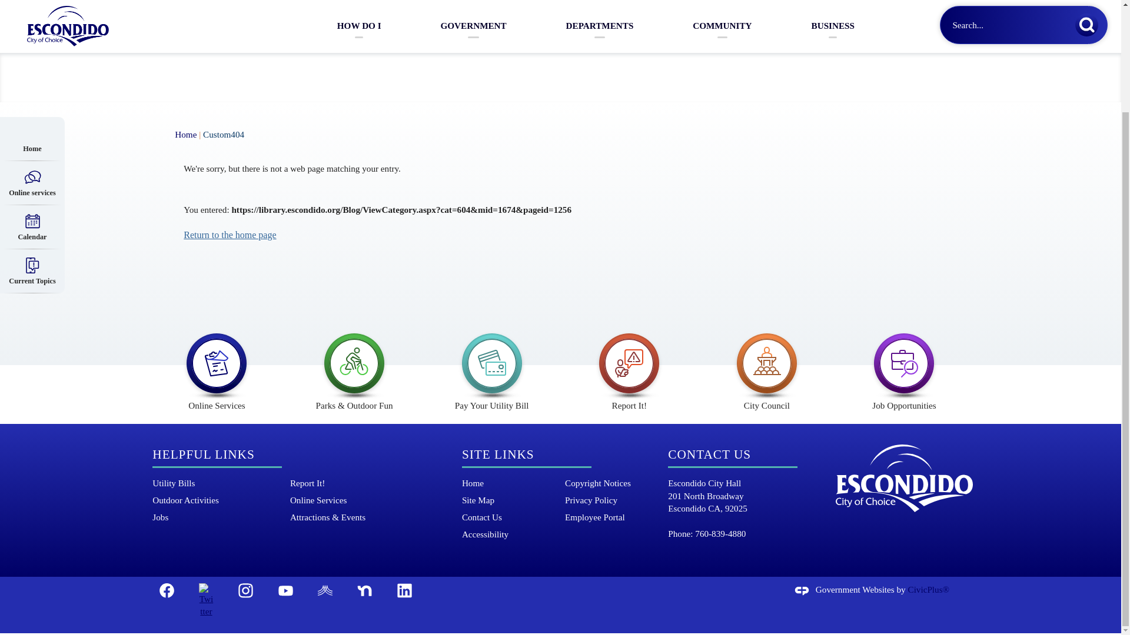  Describe the element at coordinates (318, 500) in the screenshot. I see `Online Services` at that location.